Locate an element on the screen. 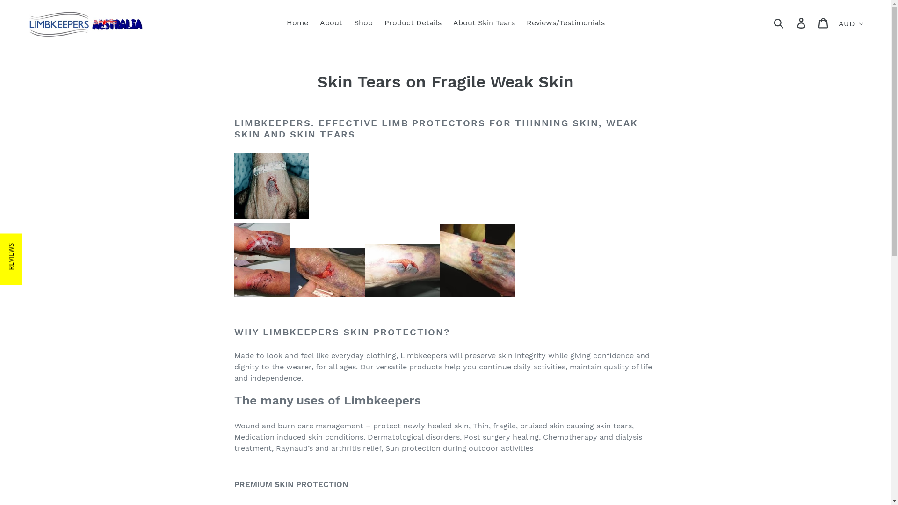 The width and height of the screenshot is (898, 505). About Skin Tears is located at coordinates (484, 23).